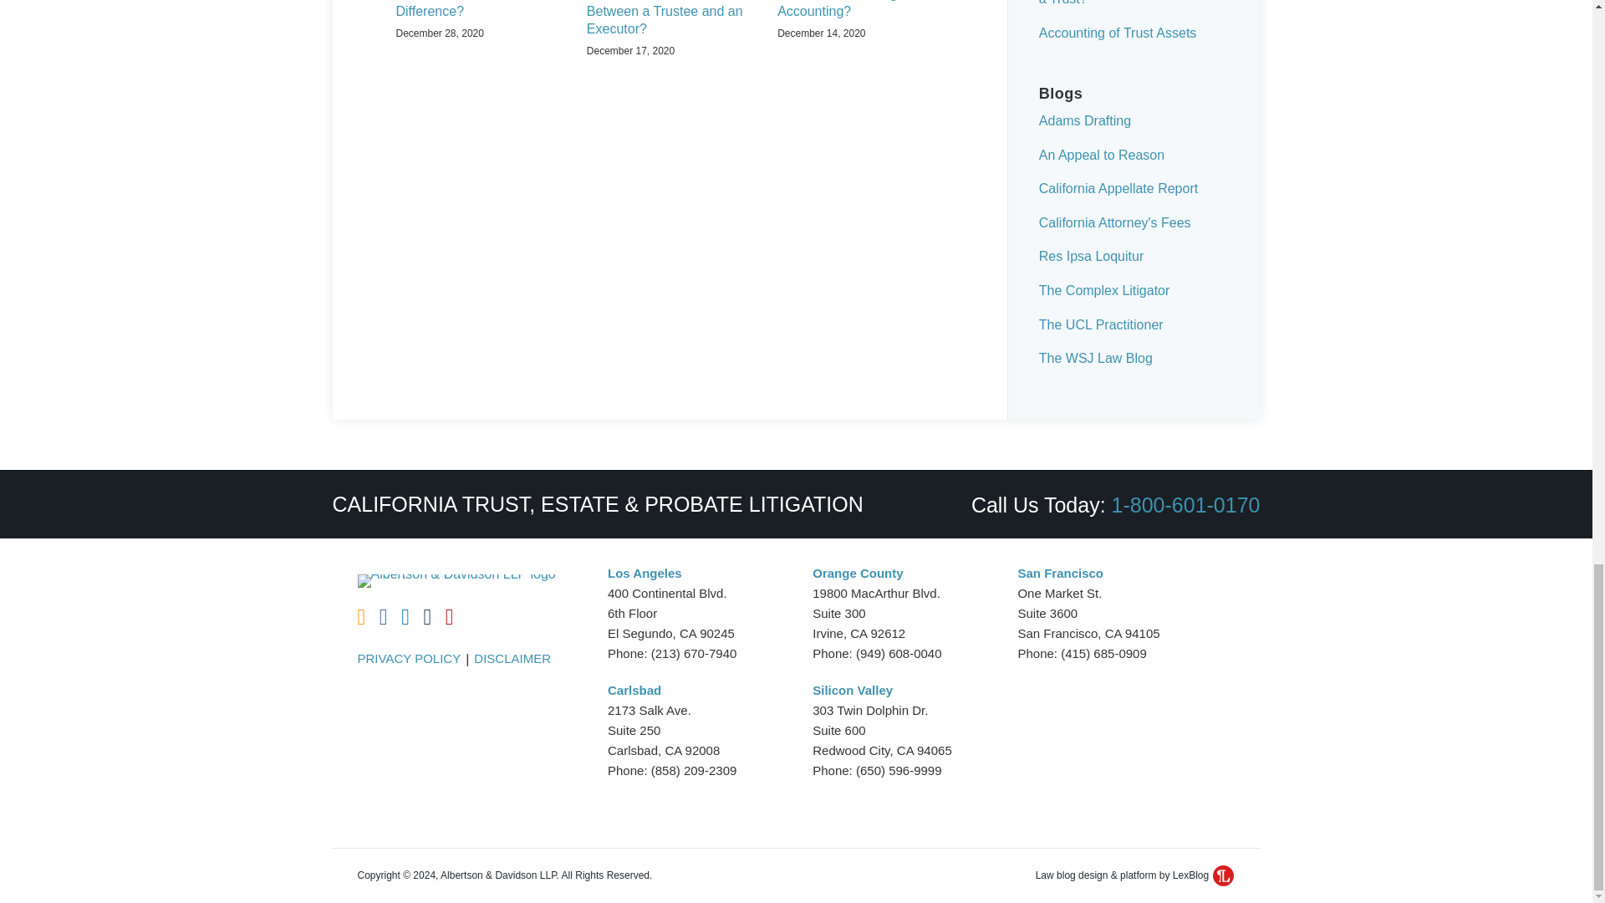 Image resolution: width=1605 pixels, height=903 pixels. Describe the element at coordinates (670, 18) in the screenshot. I see `What is the Difference Between a Trustee and an Executor?` at that location.